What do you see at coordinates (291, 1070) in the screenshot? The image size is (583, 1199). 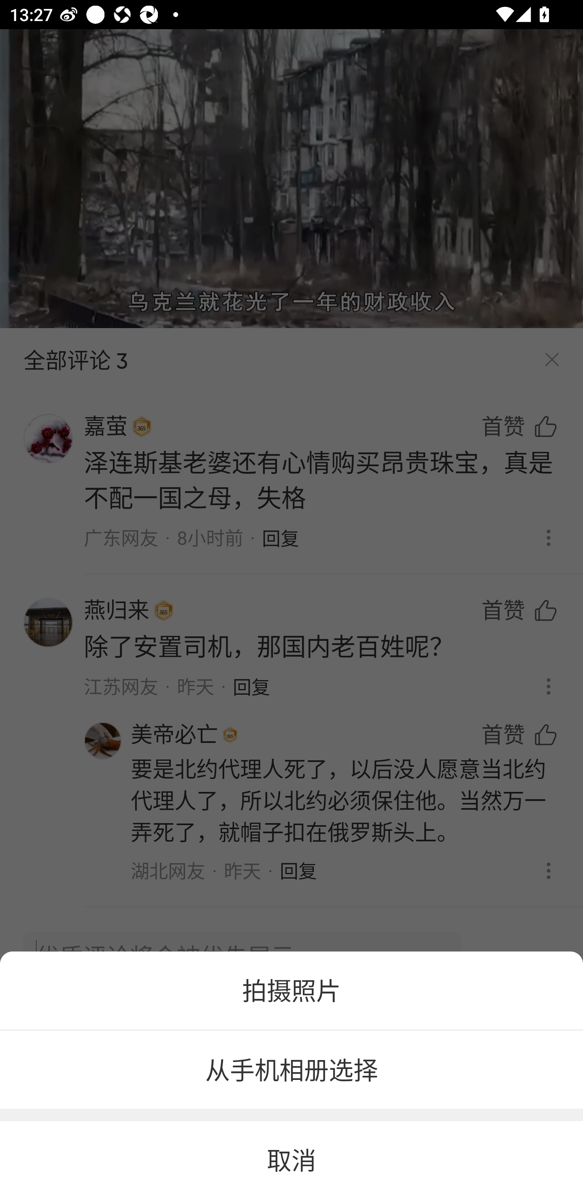 I see `从手机相册选择` at bounding box center [291, 1070].